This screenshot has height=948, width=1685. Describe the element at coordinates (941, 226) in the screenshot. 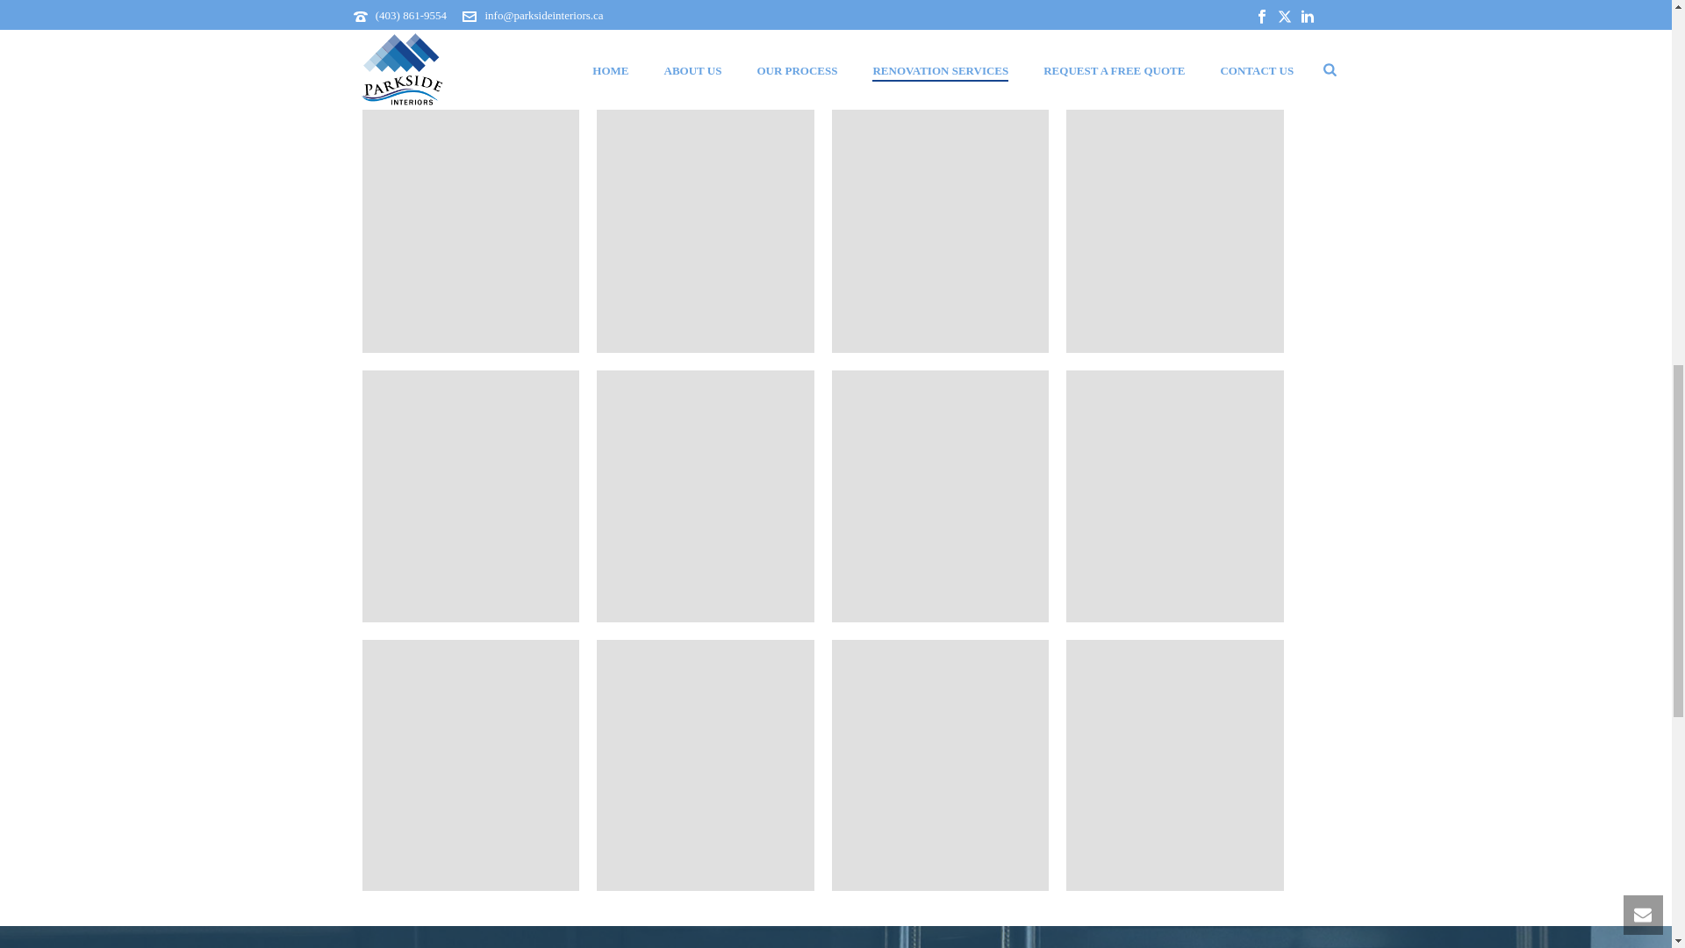

I see `hm` at that location.